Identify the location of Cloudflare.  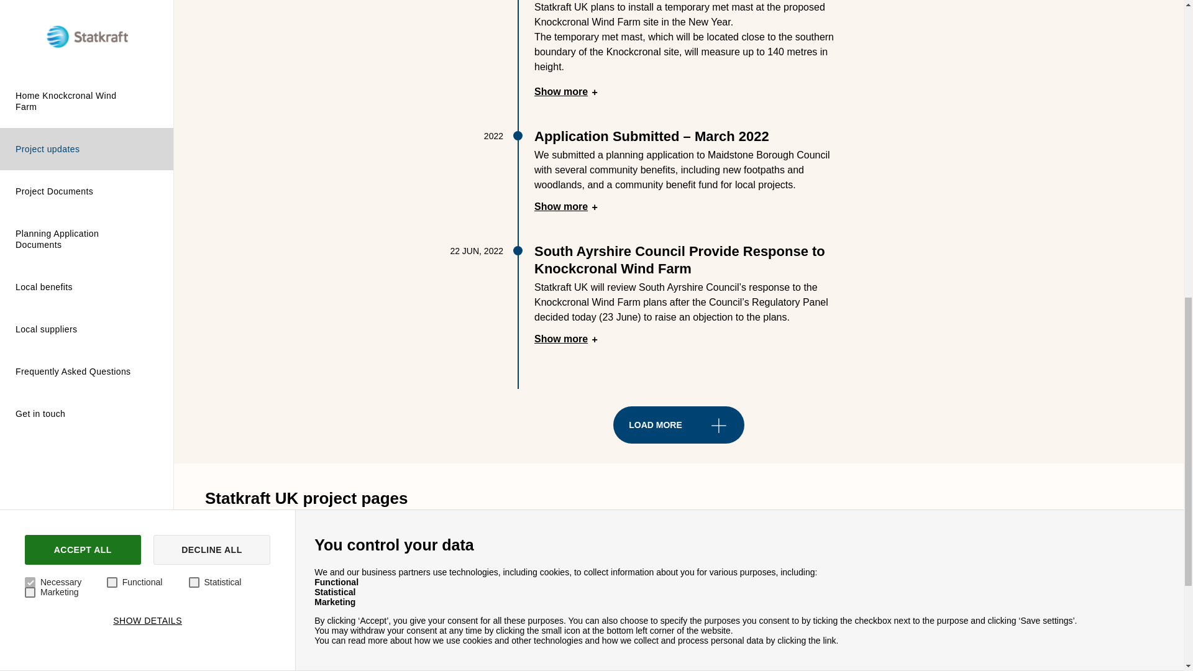
(523, 106).